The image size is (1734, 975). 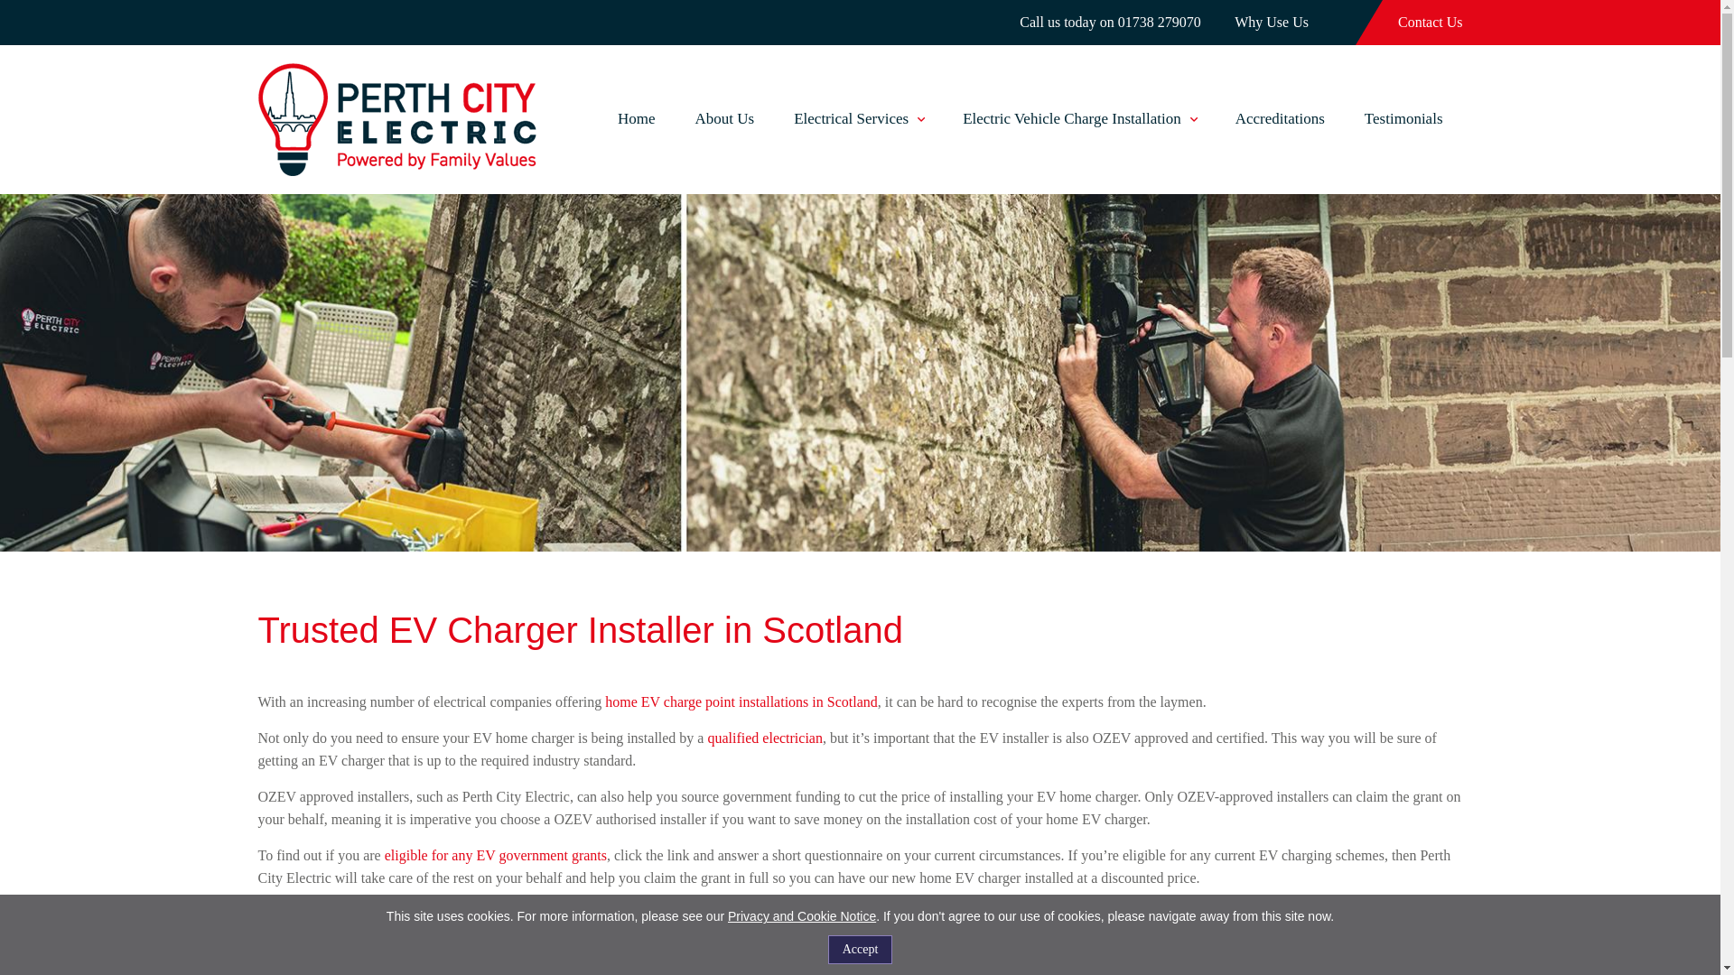 I want to click on eligible for any EV government grants, so click(x=496, y=854).